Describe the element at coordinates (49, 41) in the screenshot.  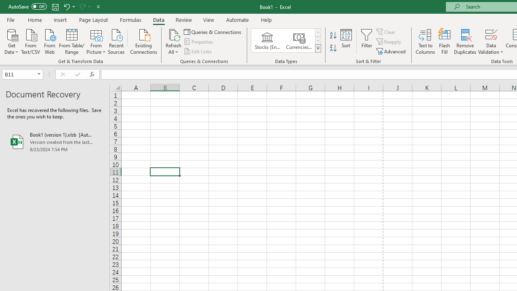
I see `From Web` at that location.